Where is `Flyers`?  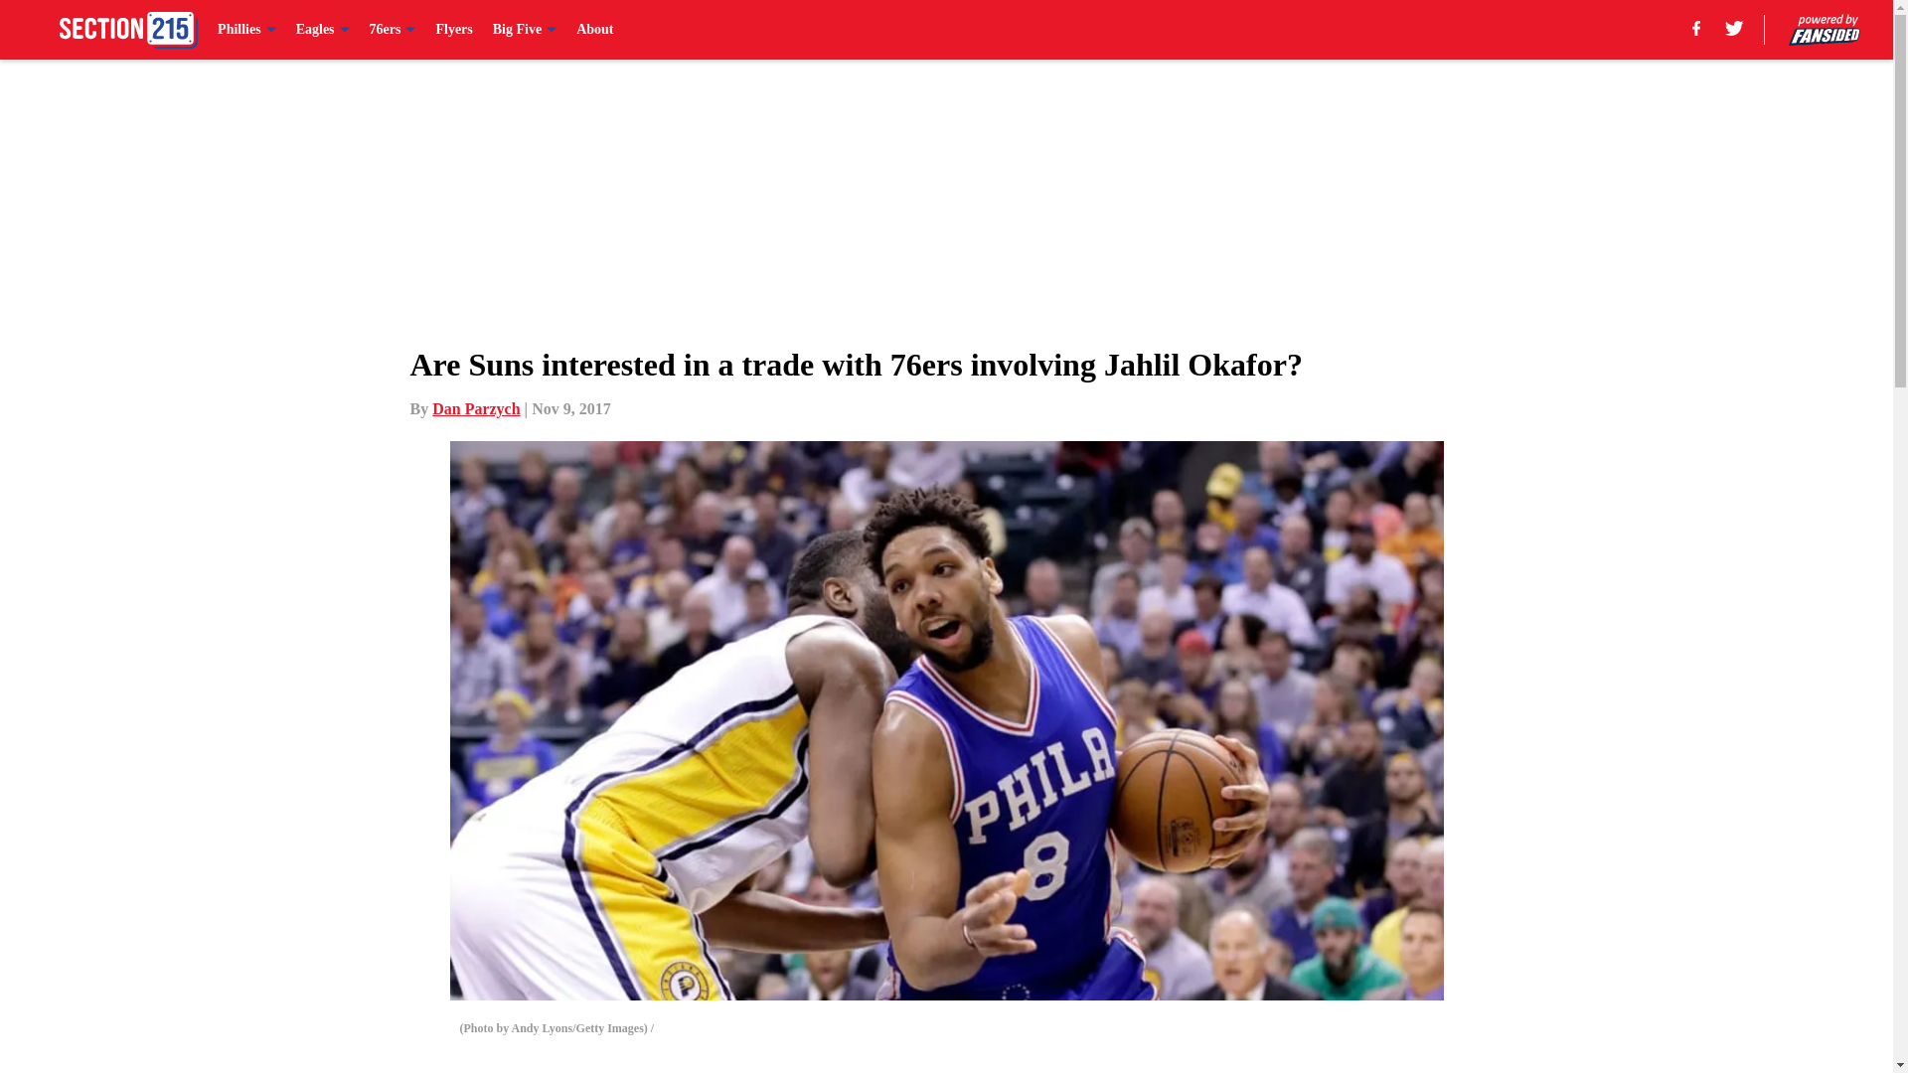 Flyers is located at coordinates (453, 30).